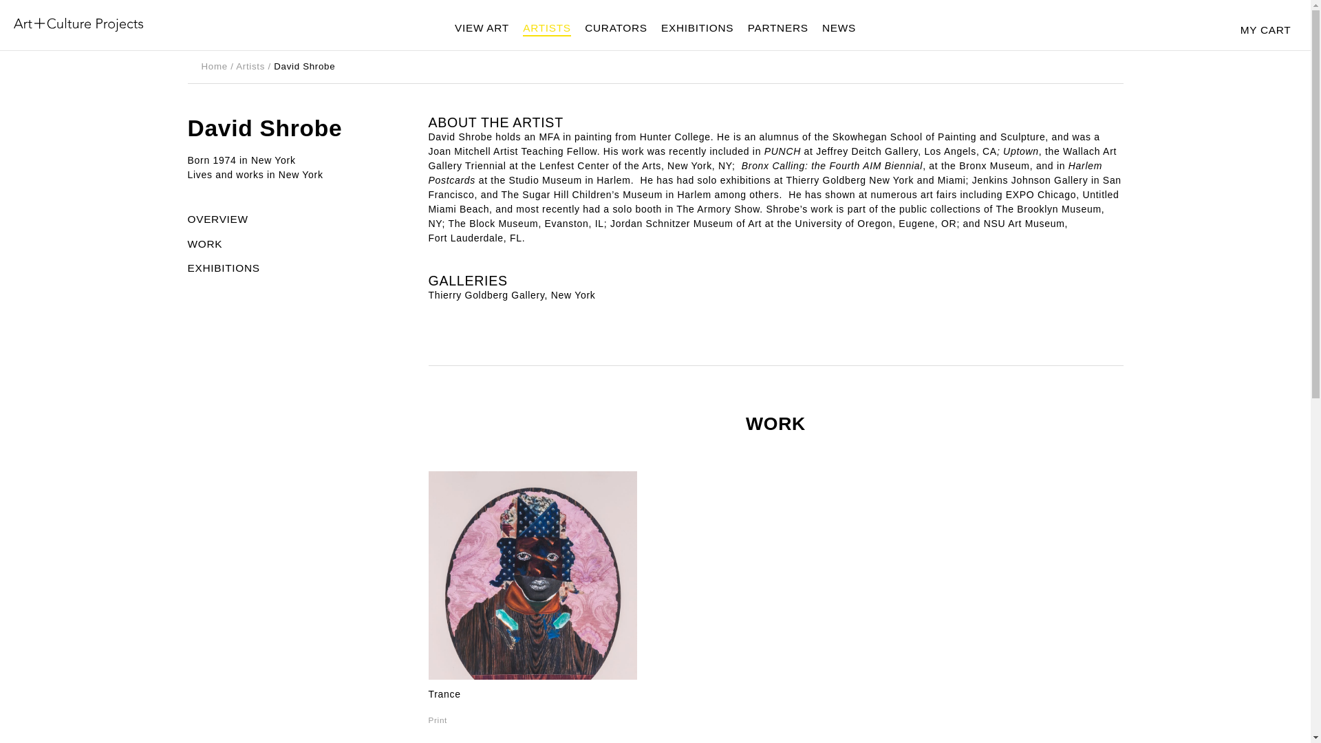 The width and height of the screenshot is (1321, 743). What do you see at coordinates (616, 29) in the screenshot?
I see `CURATORS` at bounding box center [616, 29].